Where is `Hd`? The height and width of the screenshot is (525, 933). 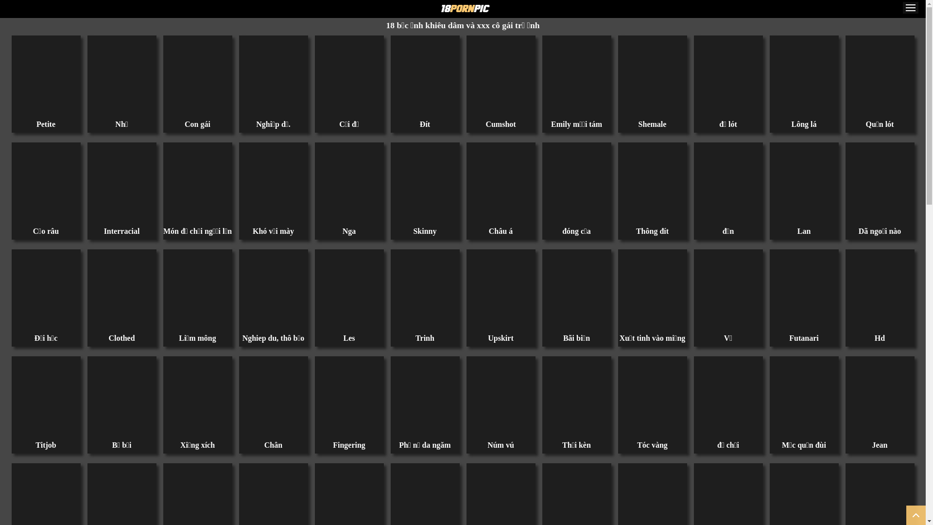
Hd is located at coordinates (880, 291).